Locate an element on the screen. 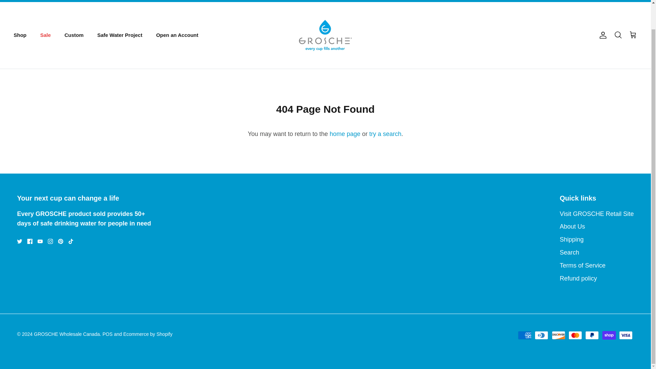  Youtube is located at coordinates (40, 241).